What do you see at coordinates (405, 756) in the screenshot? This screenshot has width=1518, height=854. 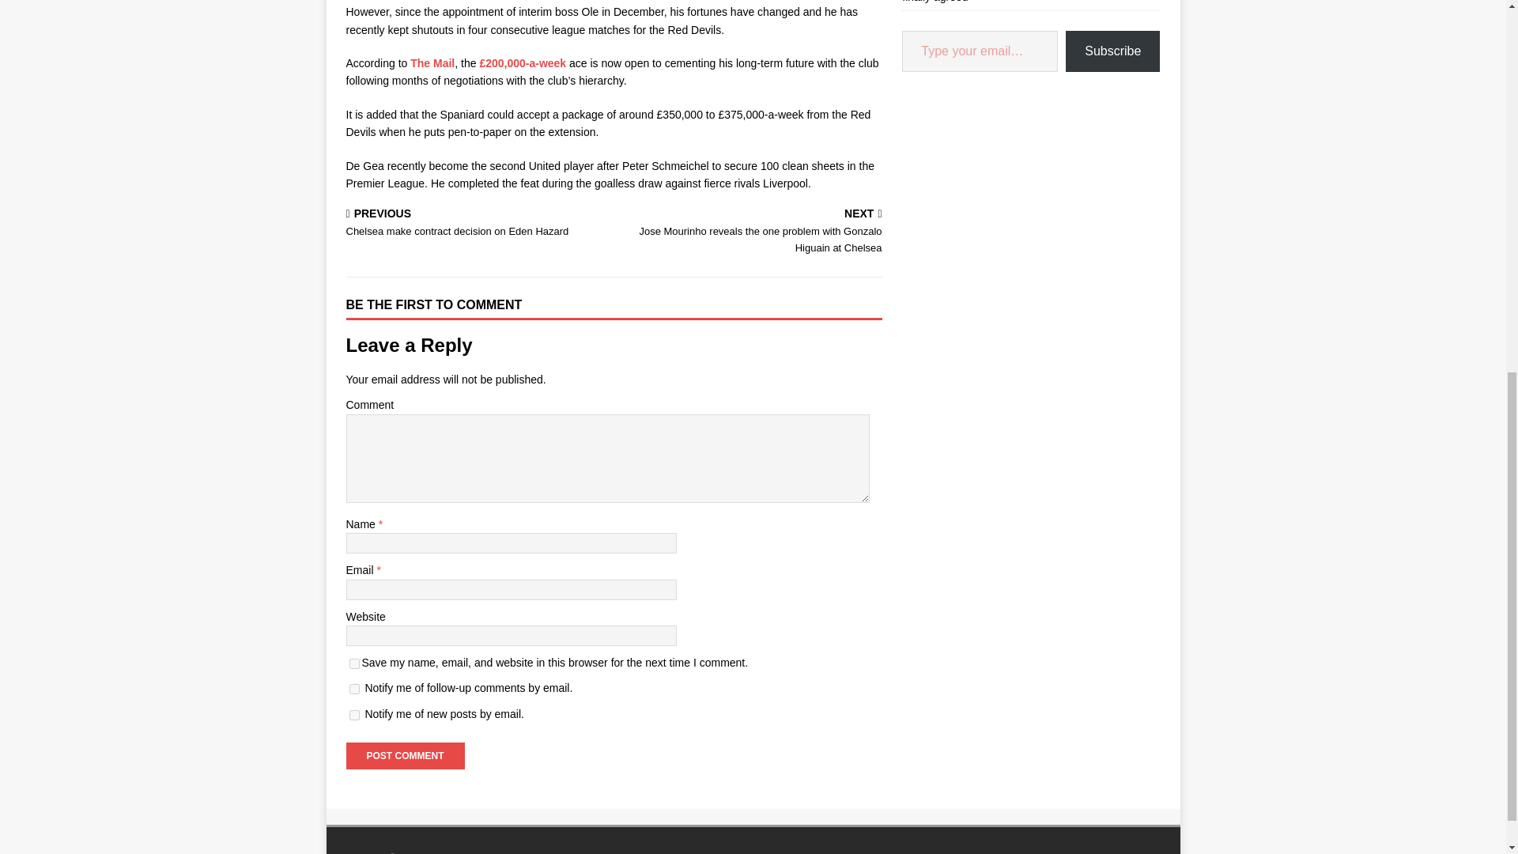 I see `Post Comment` at bounding box center [405, 756].